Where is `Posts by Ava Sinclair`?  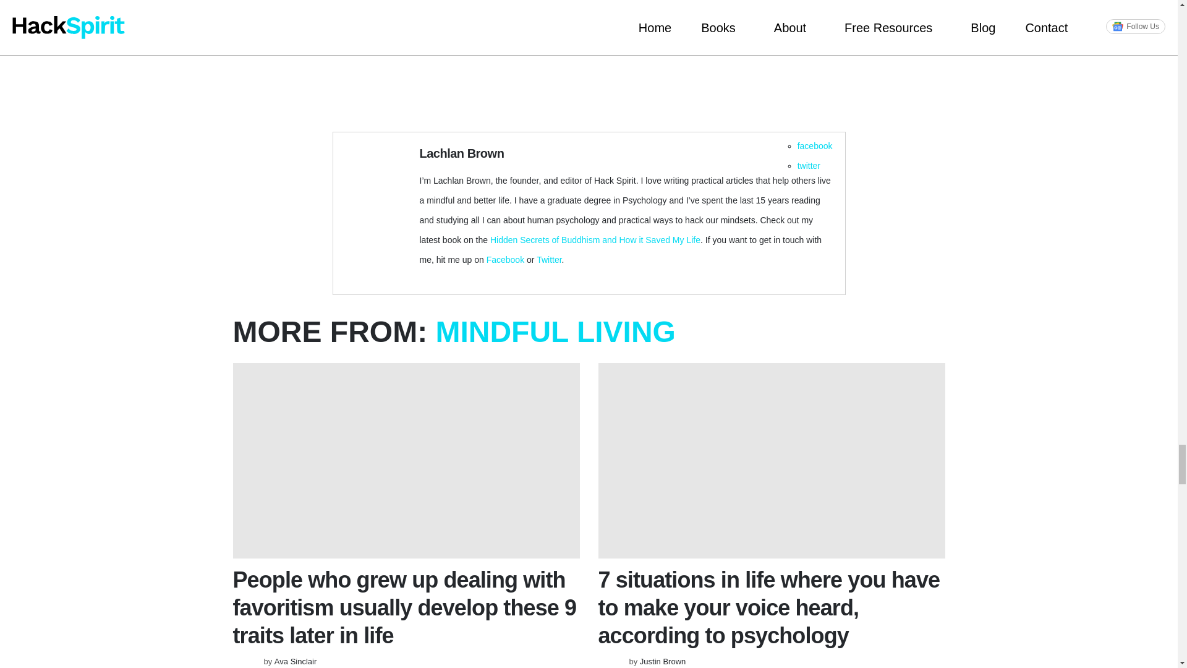
Posts by Ava Sinclair is located at coordinates (296, 661).